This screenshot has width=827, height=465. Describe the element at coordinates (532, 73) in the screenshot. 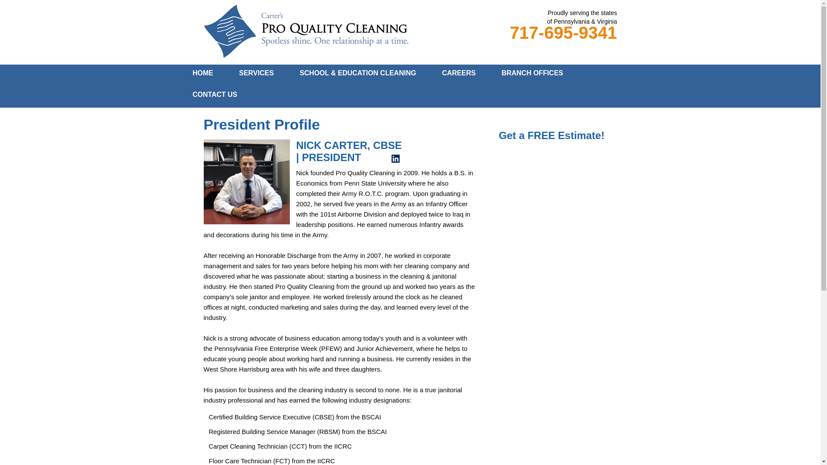

I see `BRANCH OFFICES` at that location.